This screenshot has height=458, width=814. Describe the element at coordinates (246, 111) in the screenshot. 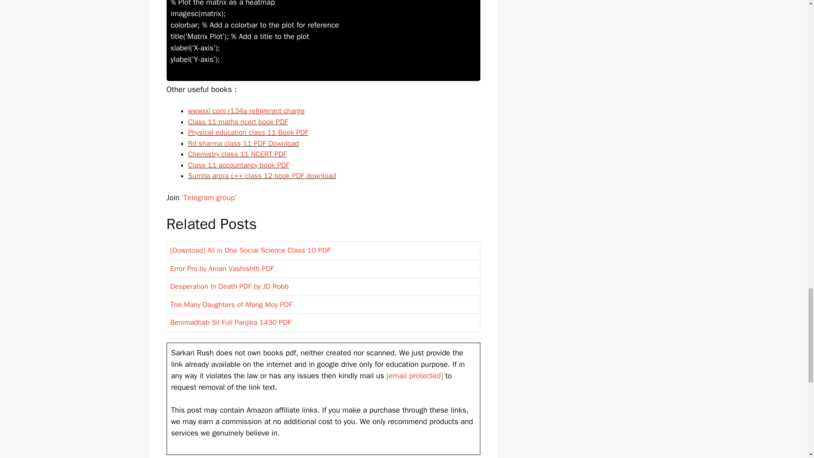

I see `wwwxxl com r134a refrigerant charge` at that location.